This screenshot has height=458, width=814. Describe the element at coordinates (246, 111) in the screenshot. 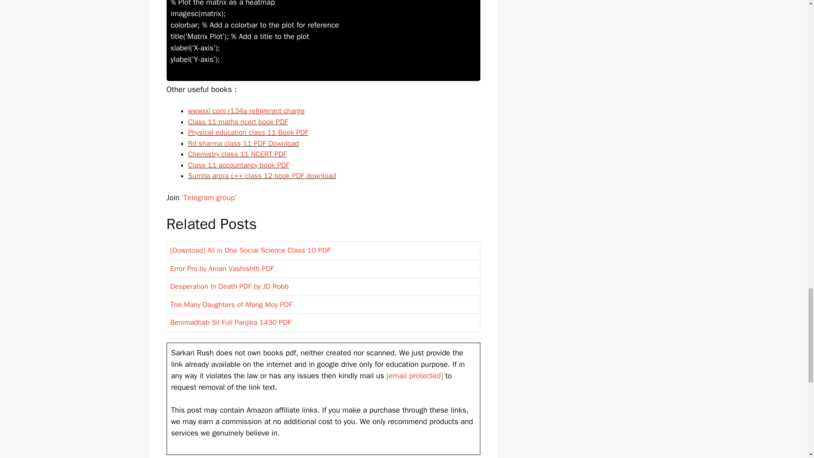

I see `wwwxxl com r134a refrigerant charge` at that location.